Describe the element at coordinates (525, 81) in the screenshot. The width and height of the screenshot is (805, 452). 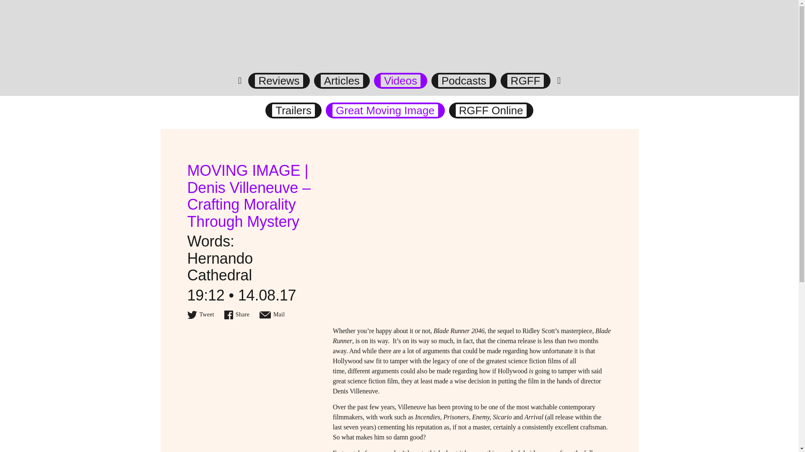
I see `RGFF` at that location.